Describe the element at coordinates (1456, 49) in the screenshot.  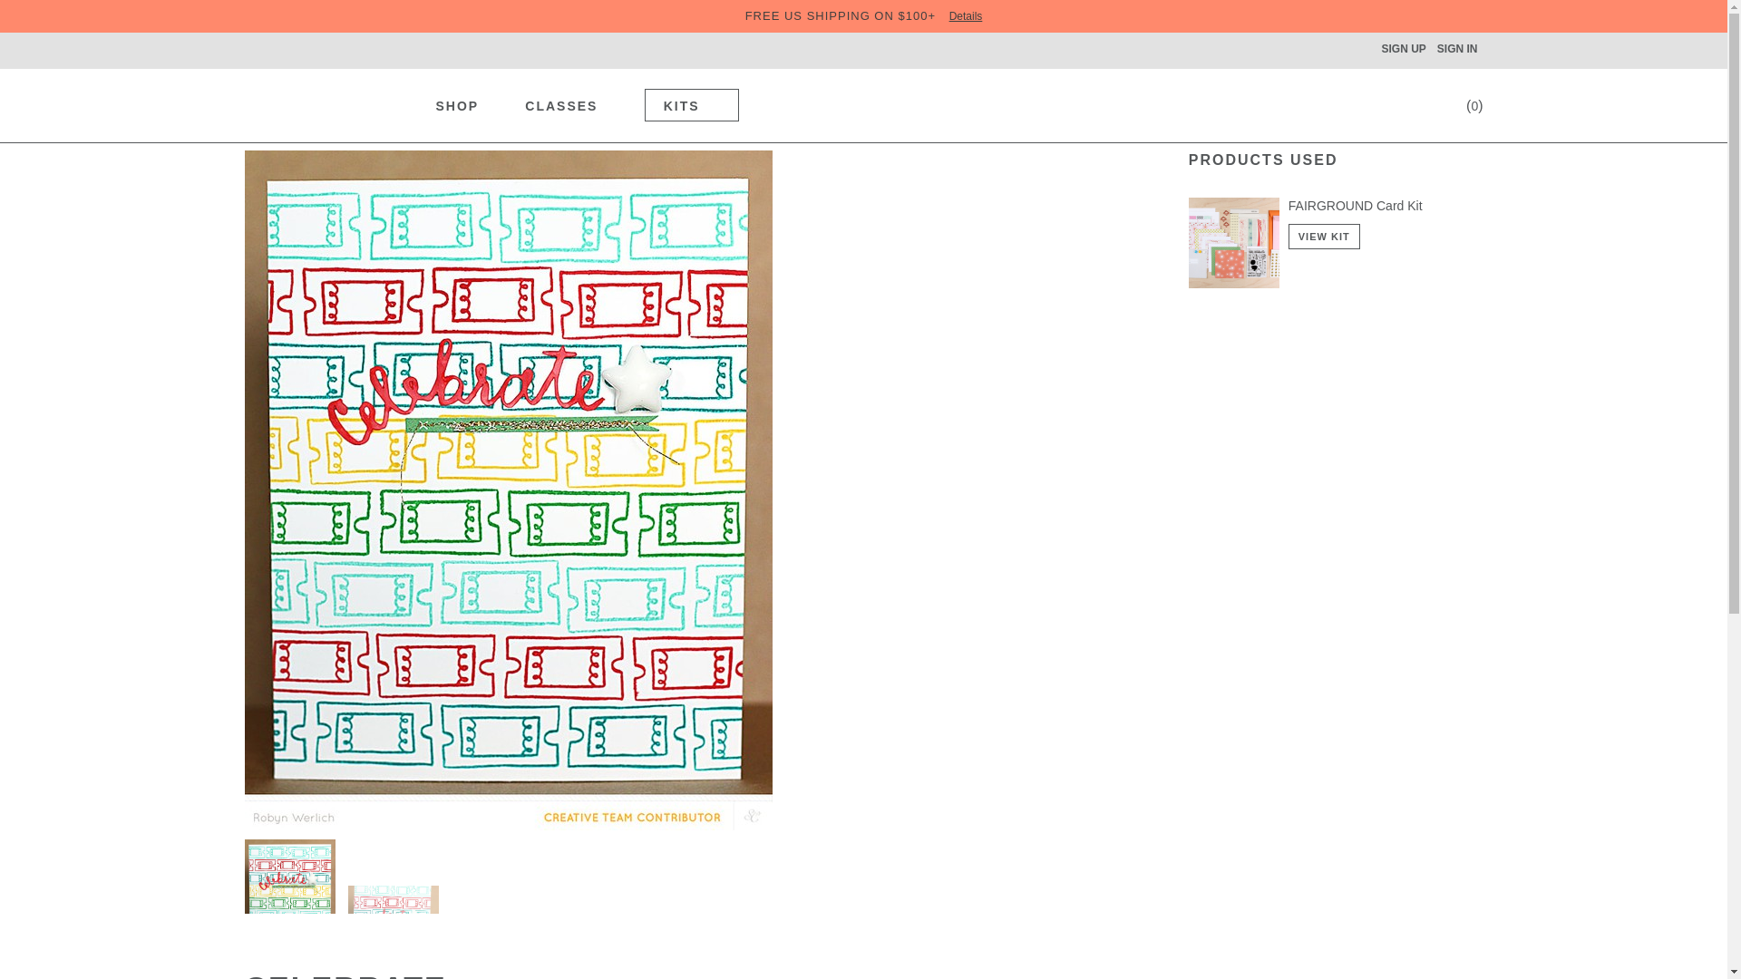
I see `SIGN IN` at that location.